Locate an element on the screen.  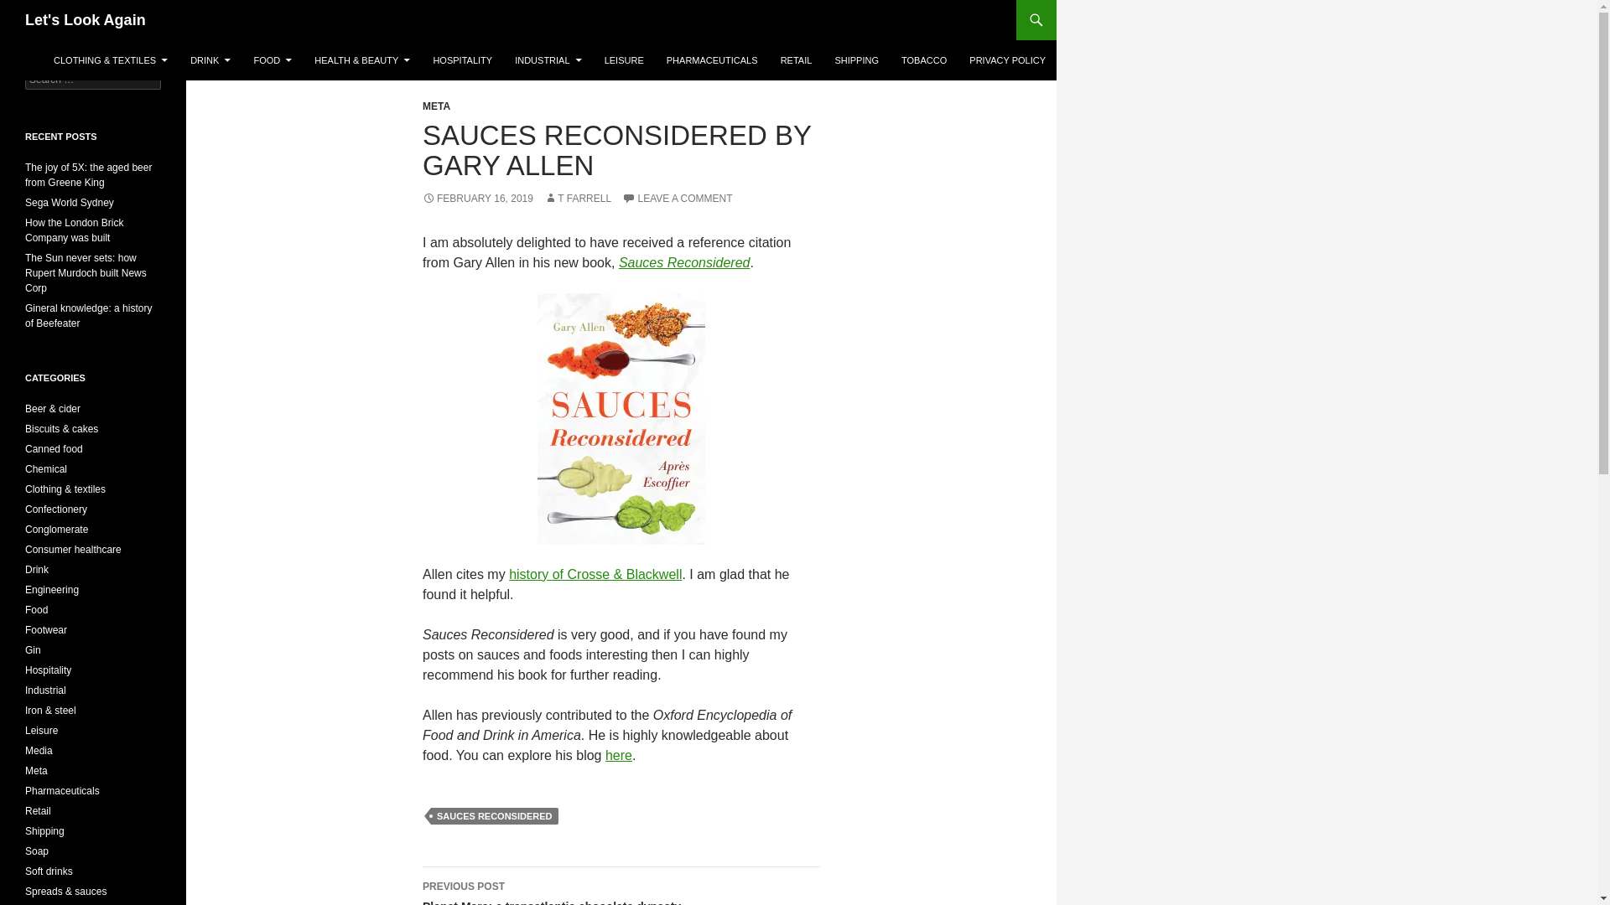
SAUCES RECONSIDERED is located at coordinates (621, 886).